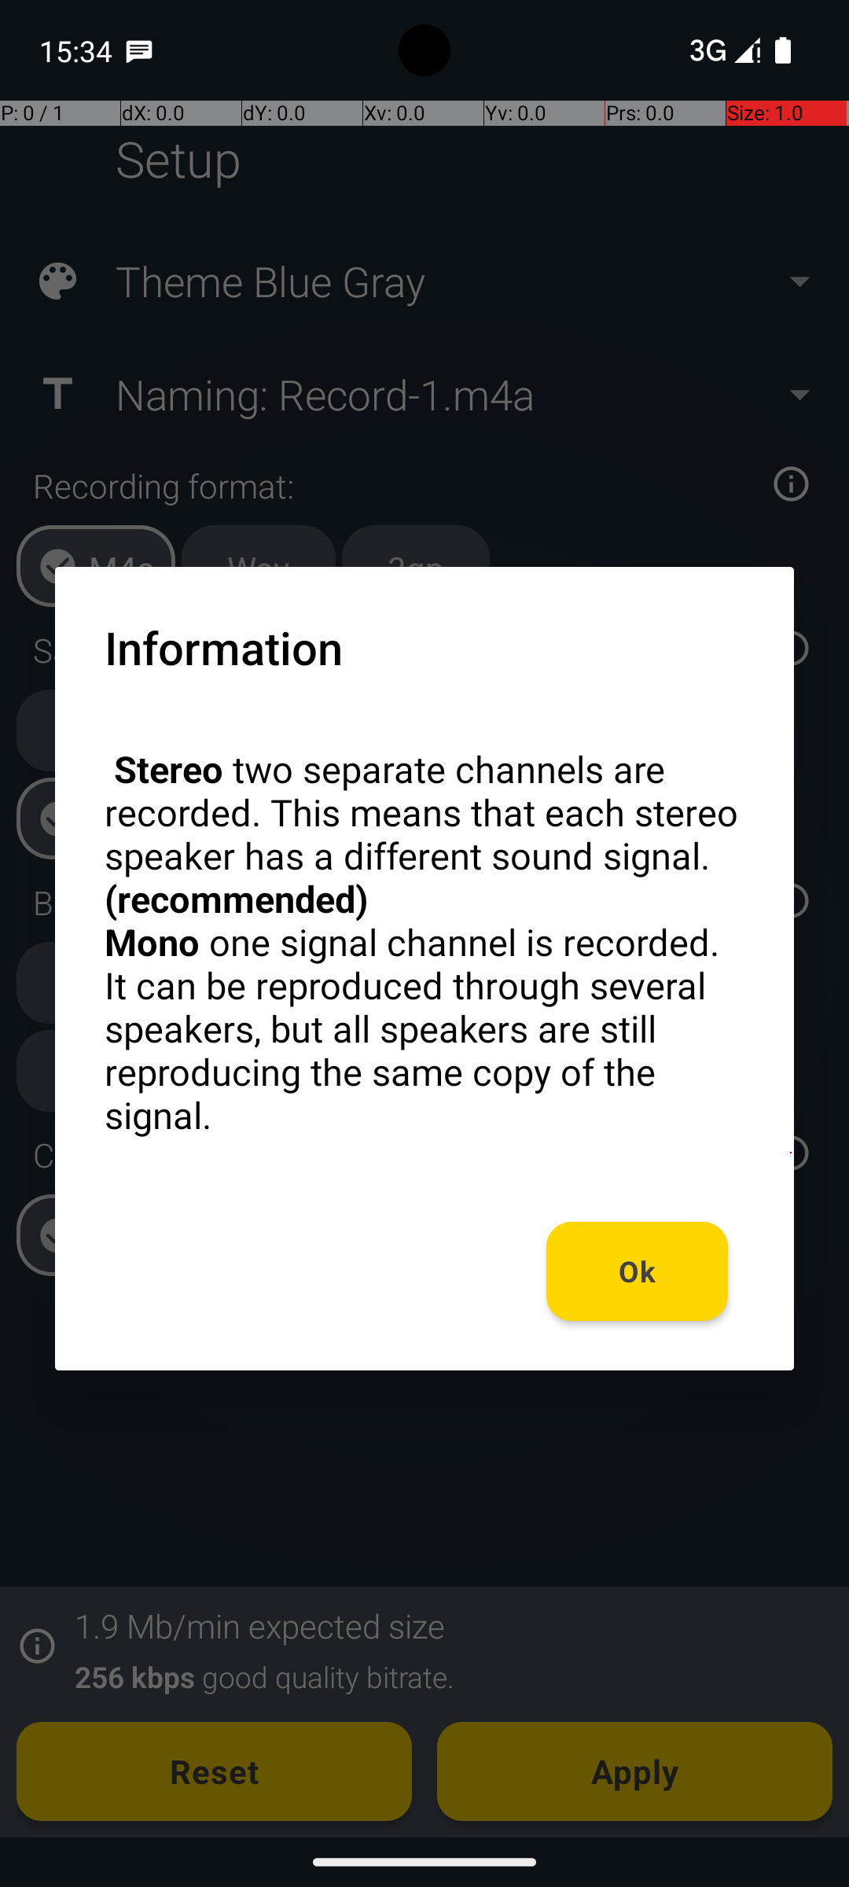 The height and width of the screenshot is (1887, 849). I want to click on  Stereo two separate channels are recorded. This means that each stereo speaker has a different sound signal. (recommended) 
Mono one signal channel is recorded. It can be reproduced through several speakers, but all speakers are still reproducing the same copy of the signal. , so click(424, 942).